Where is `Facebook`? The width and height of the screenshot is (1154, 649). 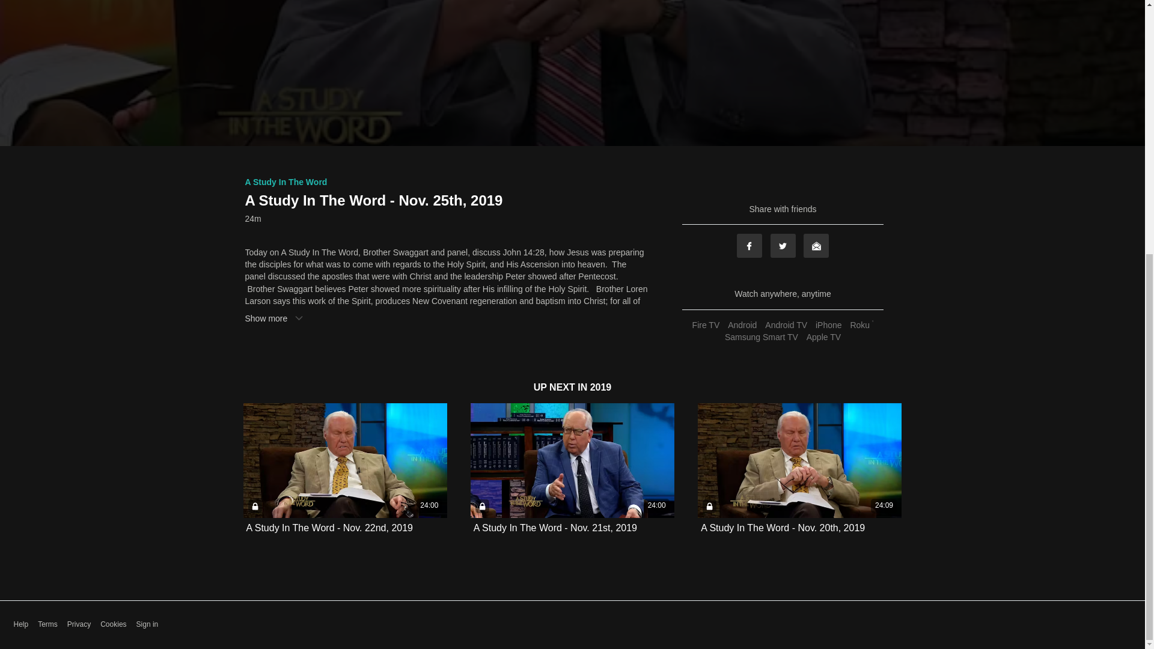
Facebook is located at coordinates (749, 245).